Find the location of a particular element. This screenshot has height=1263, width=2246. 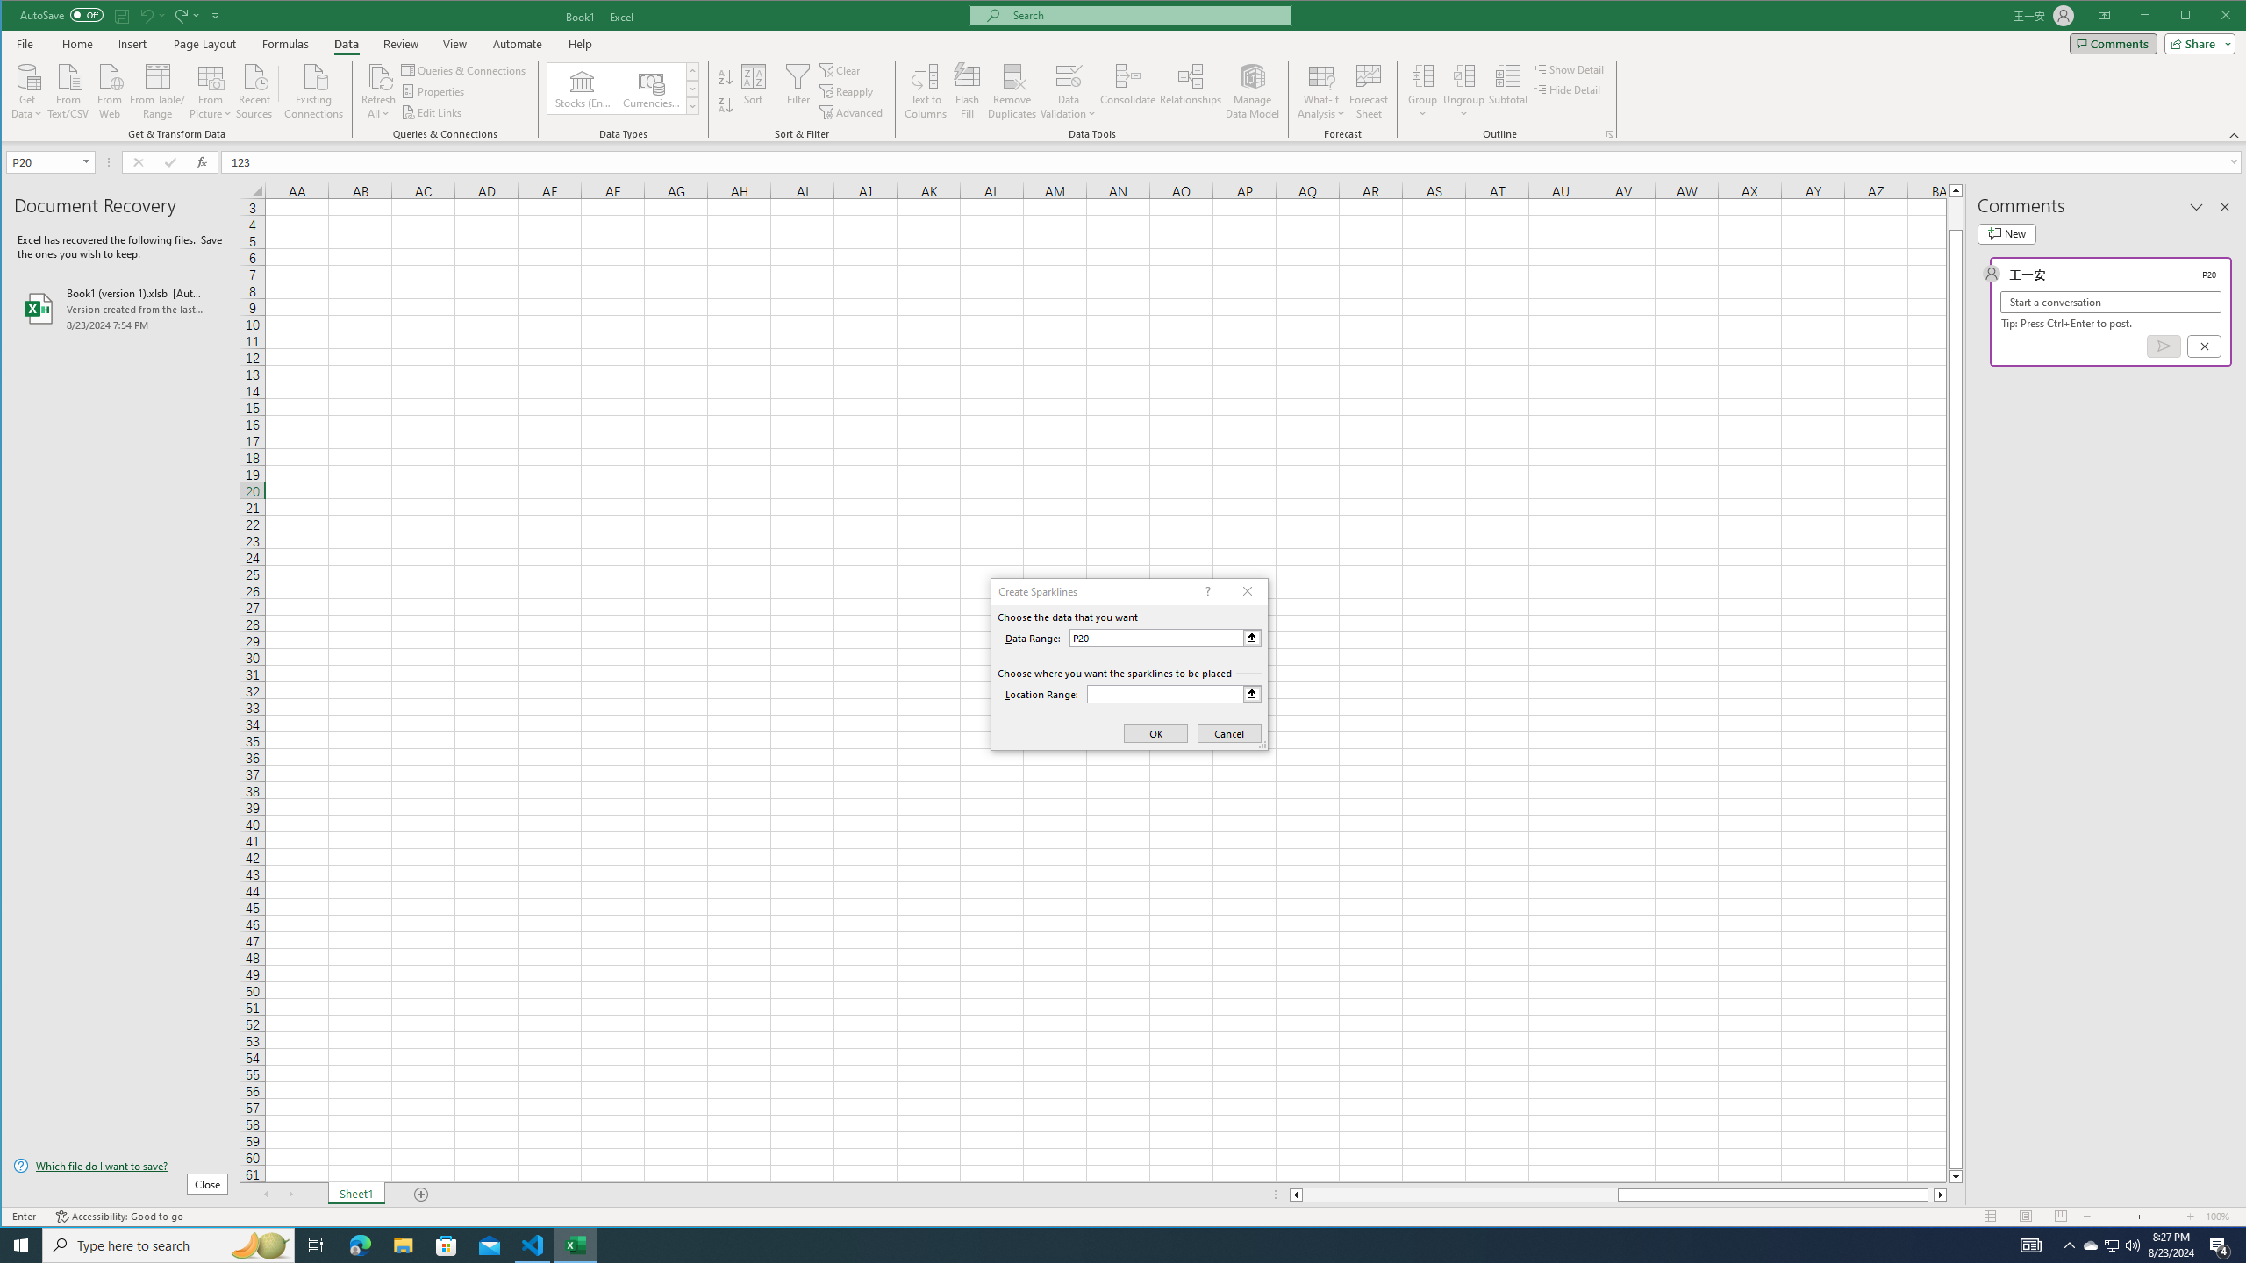

Relationships is located at coordinates (1191, 91).